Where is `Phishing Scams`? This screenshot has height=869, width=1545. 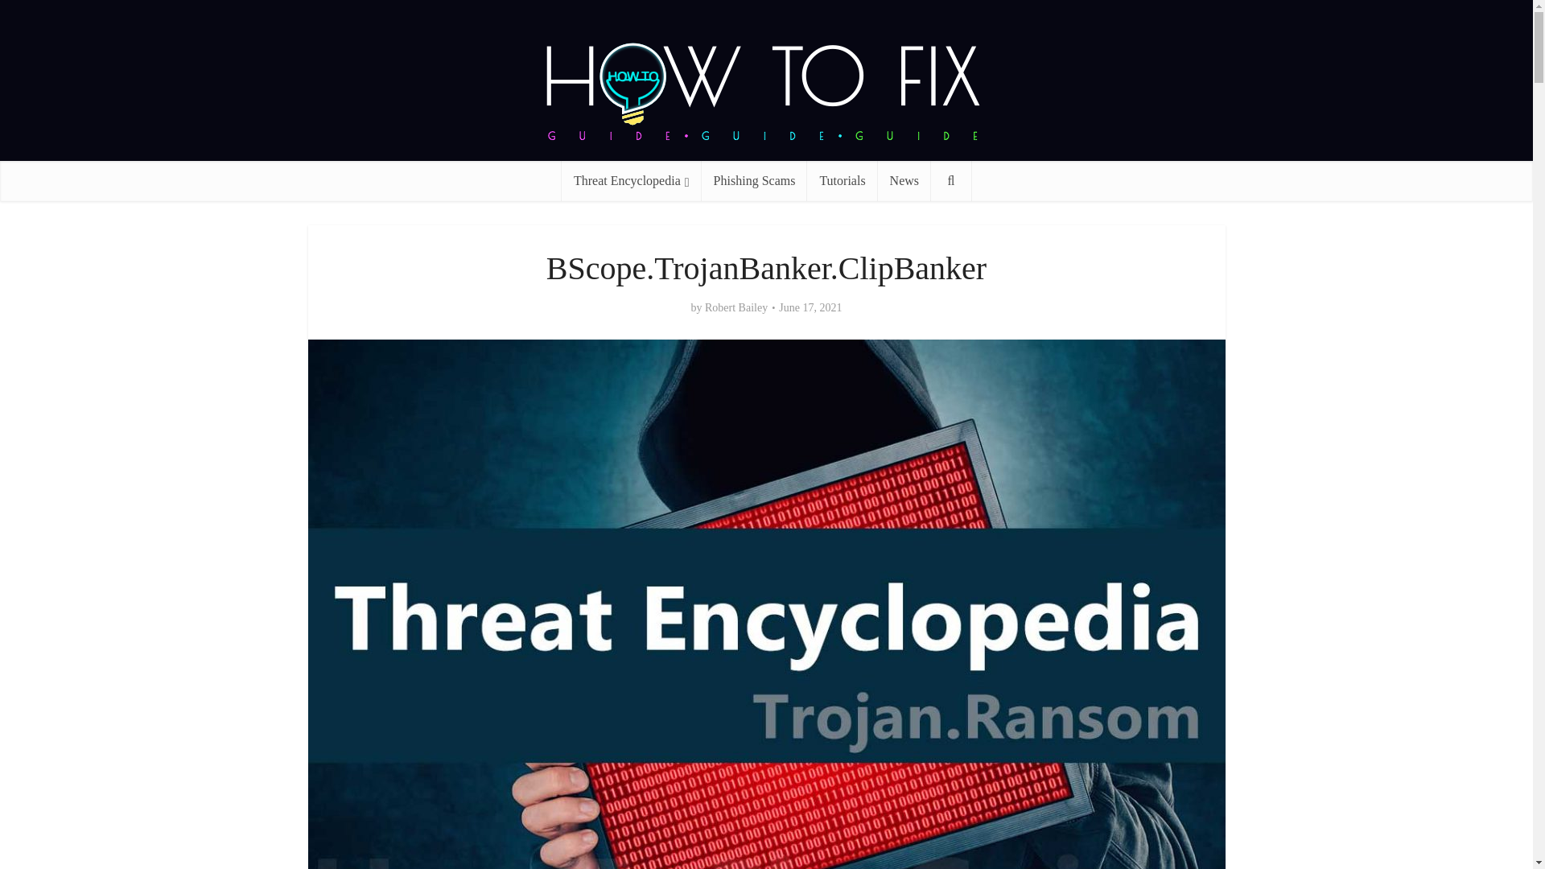 Phishing Scams is located at coordinates (755, 180).